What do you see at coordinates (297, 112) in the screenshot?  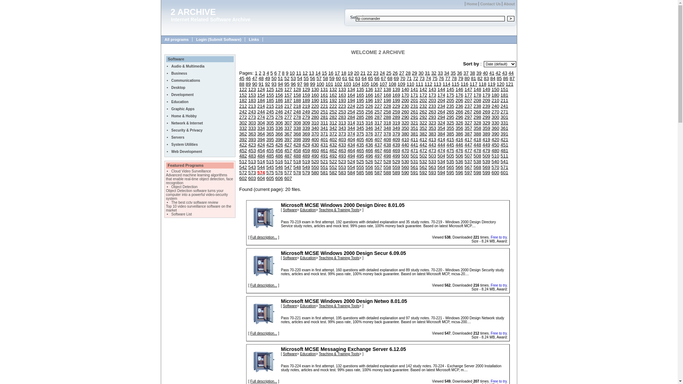 I see `248` at bounding box center [297, 112].